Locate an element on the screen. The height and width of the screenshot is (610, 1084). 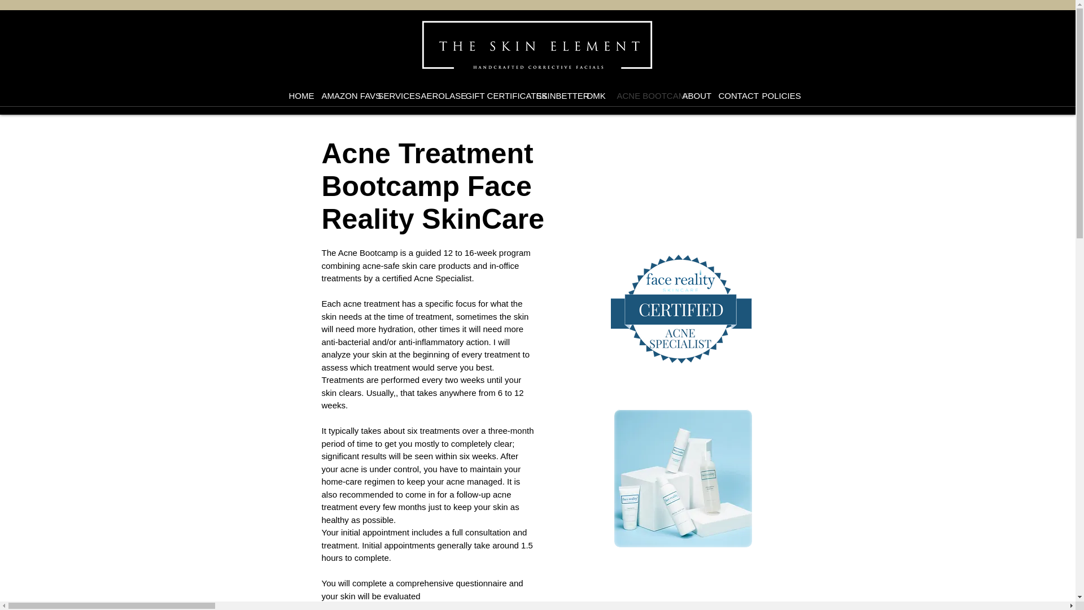
DMK is located at coordinates (593, 96).